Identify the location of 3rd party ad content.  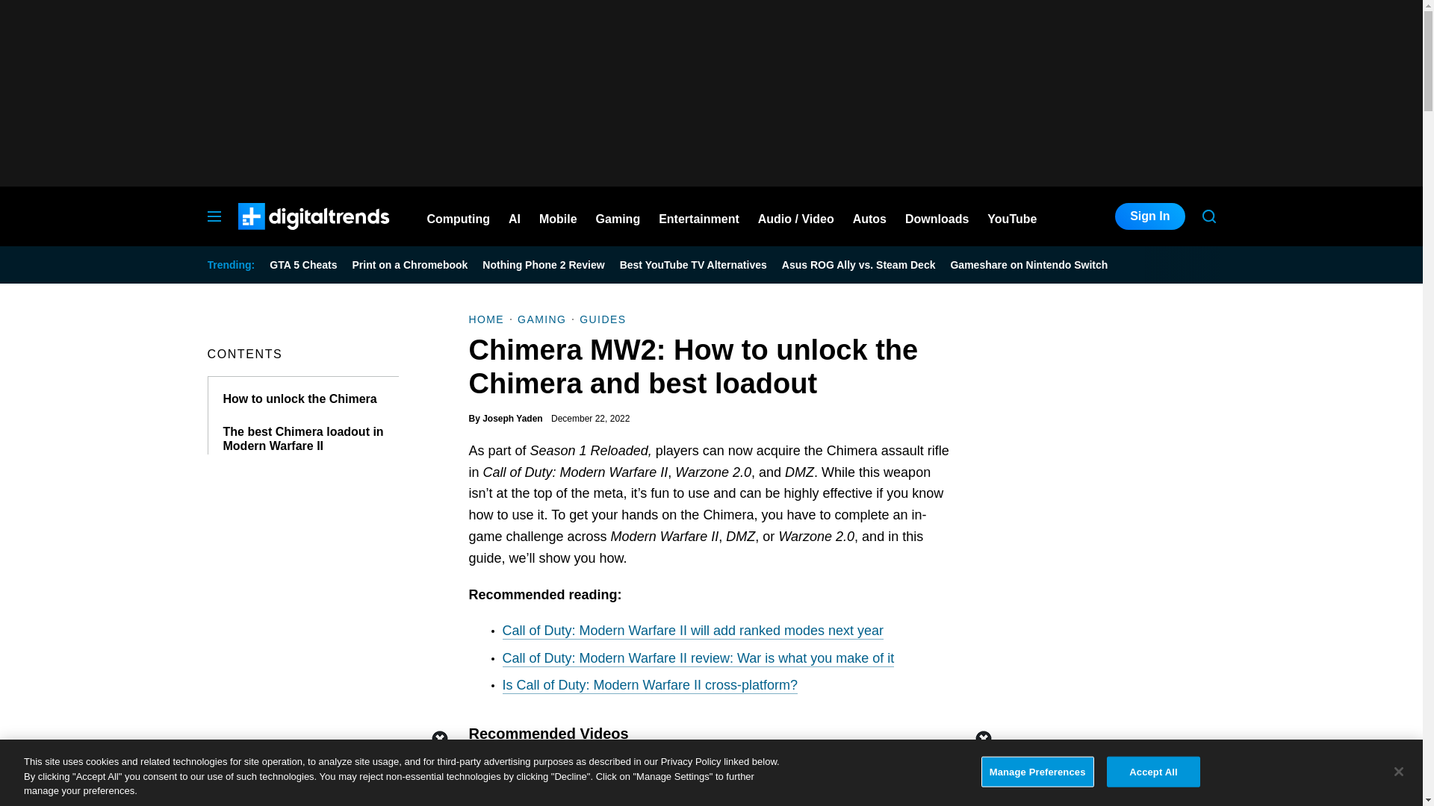
(710, 772).